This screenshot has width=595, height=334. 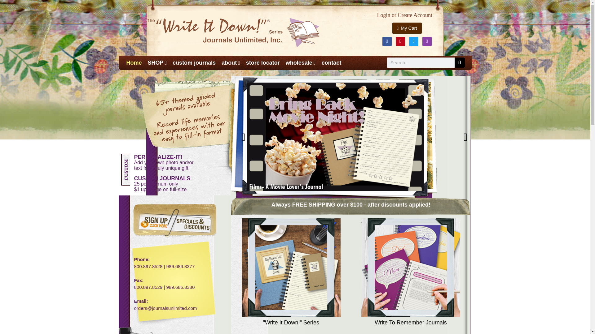 What do you see at coordinates (405, 15) in the screenshot?
I see `Login or Create Account` at bounding box center [405, 15].